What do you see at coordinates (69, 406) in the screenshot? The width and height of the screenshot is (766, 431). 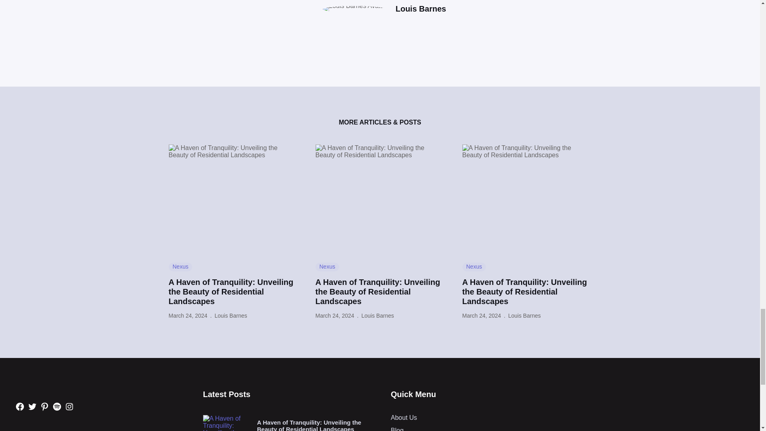 I see `Instagram` at bounding box center [69, 406].